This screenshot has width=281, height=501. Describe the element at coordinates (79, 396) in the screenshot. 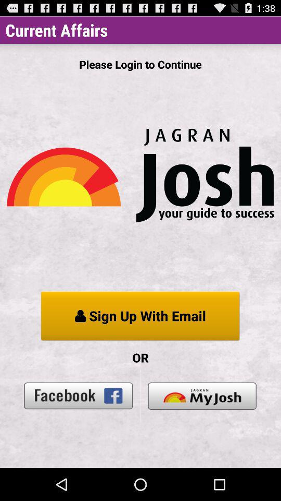

I see `sign up with facebook` at that location.